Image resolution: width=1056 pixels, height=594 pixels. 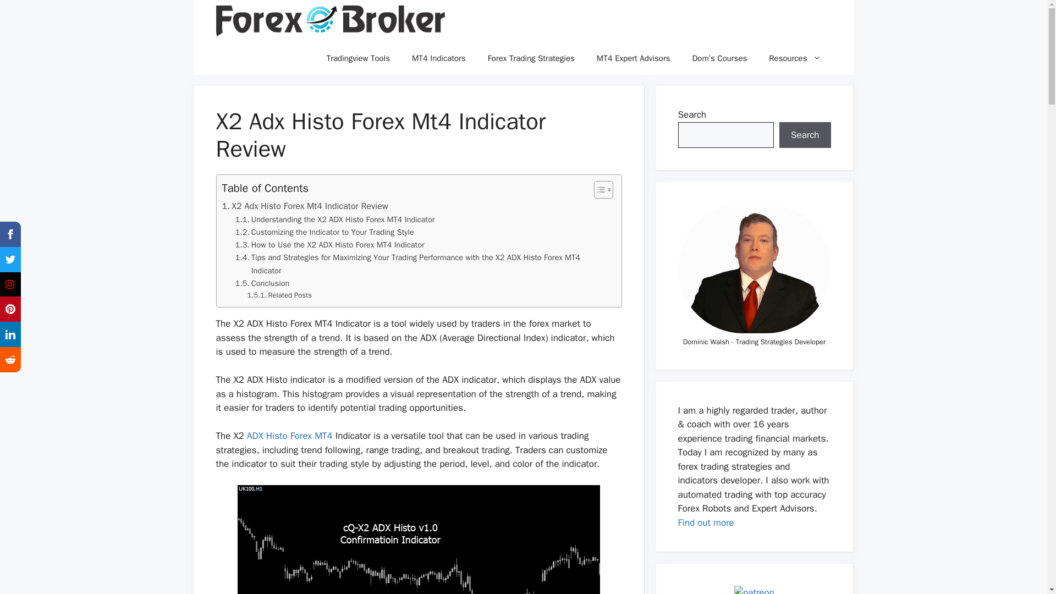 What do you see at coordinates (324, 232) in the screenshot?
I see `Customizing the Indicator to Your Trading Style` at bounding box center [324, 232].